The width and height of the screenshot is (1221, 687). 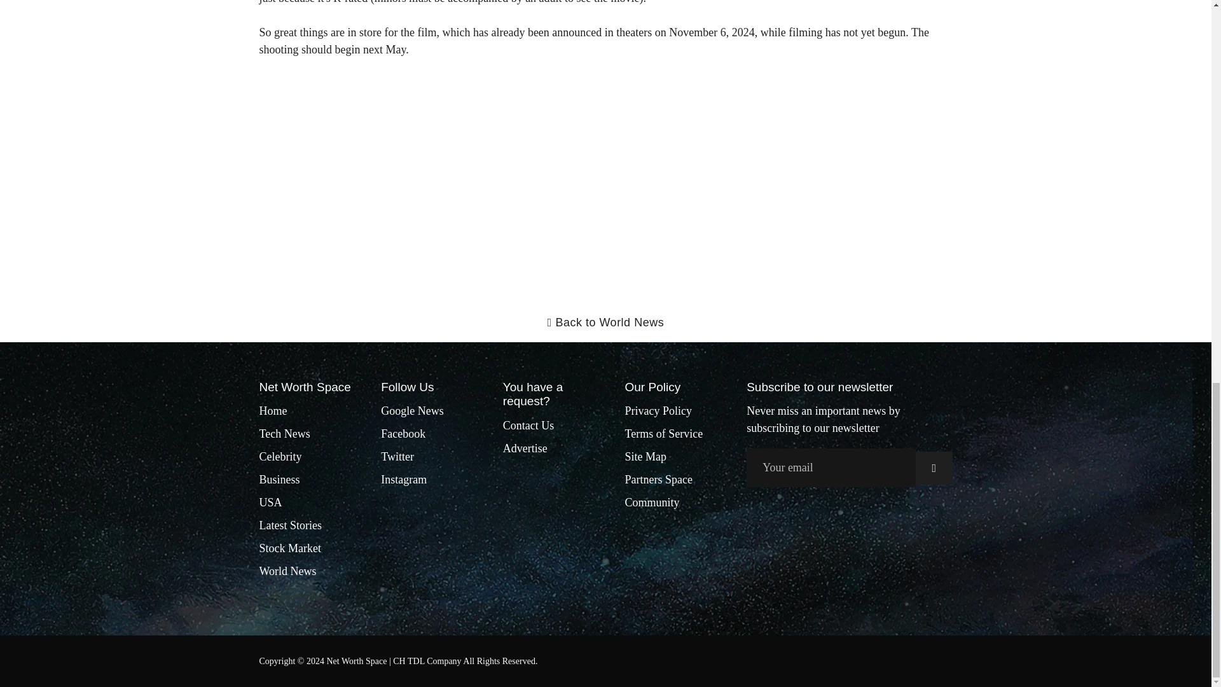 I want to click on Business, so click(x=280, y=480).